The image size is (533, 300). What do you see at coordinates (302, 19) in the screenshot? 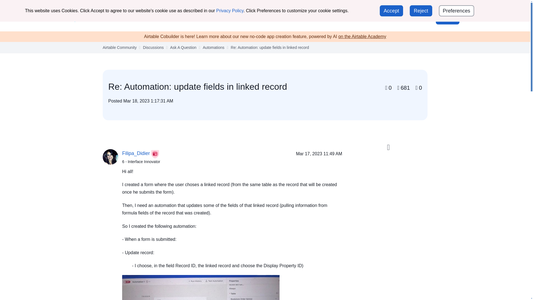
I see `Product Ideas` at bounding box center [302, 19].